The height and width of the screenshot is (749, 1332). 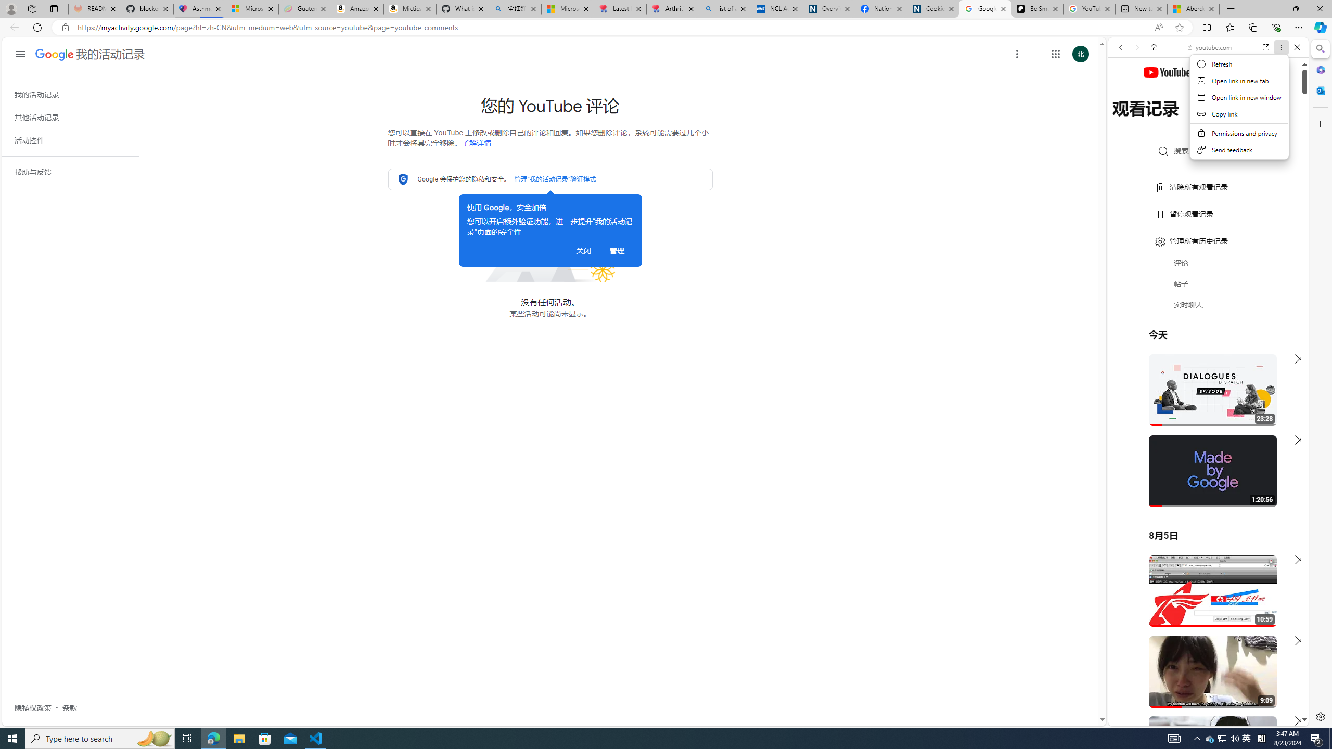 What do you see at coordinates (1208, 309) in the screenshot?
I see `Trailer #2 [HD]` at bounding box center [1208, 309].